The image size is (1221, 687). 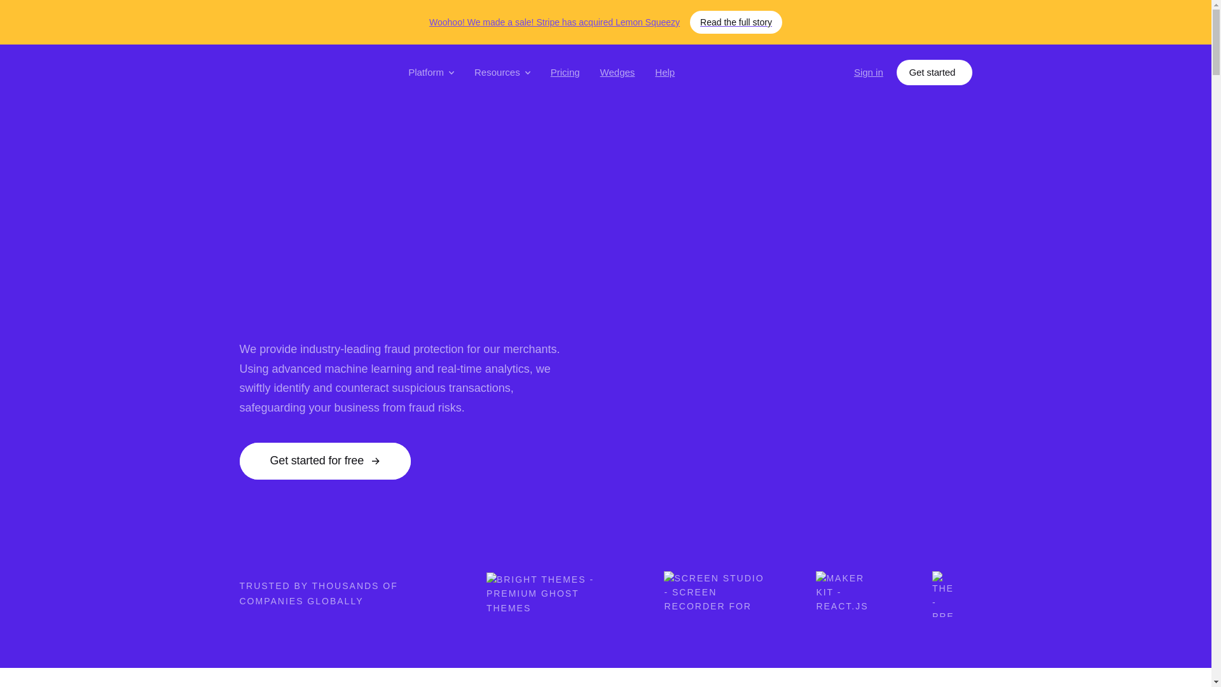 What do you see at coordinates (617, 73) in the screenshot?
I see `Wedges` at bounding box center [617, 73].